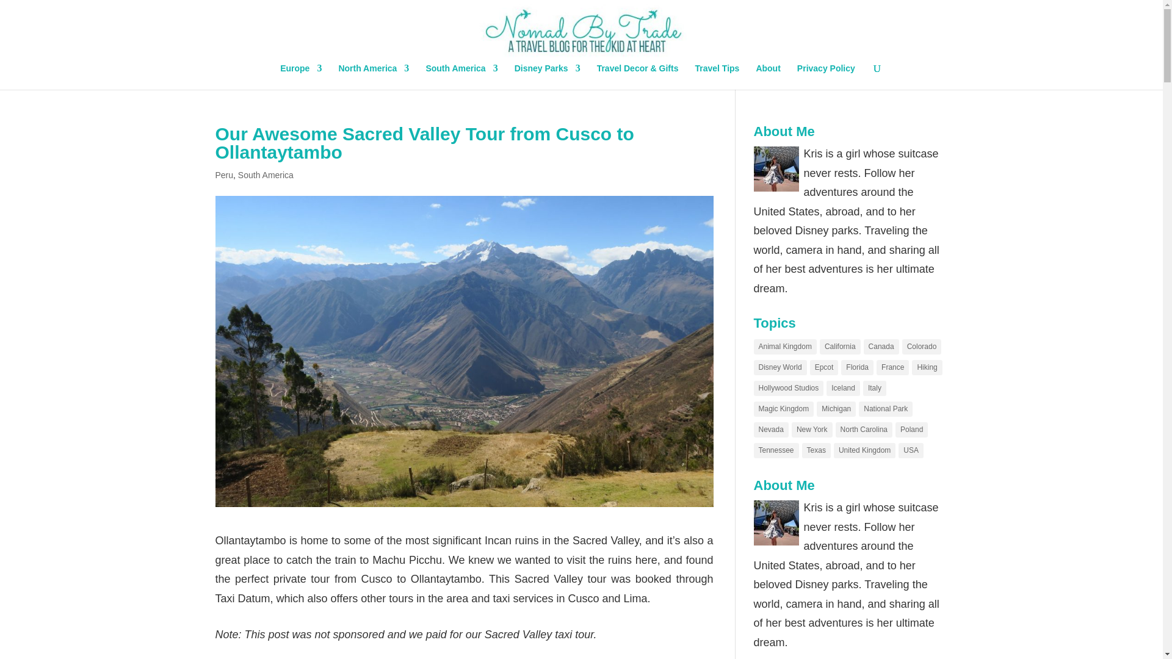  What do you see at coordinates (547, 76) in the screenshot?
I see `Disney Parks` at bounding box center [547, 76].